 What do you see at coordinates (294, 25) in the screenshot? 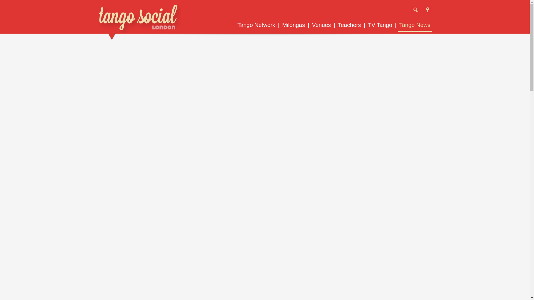
I see `Milongas` at bounding box center [294, 25].